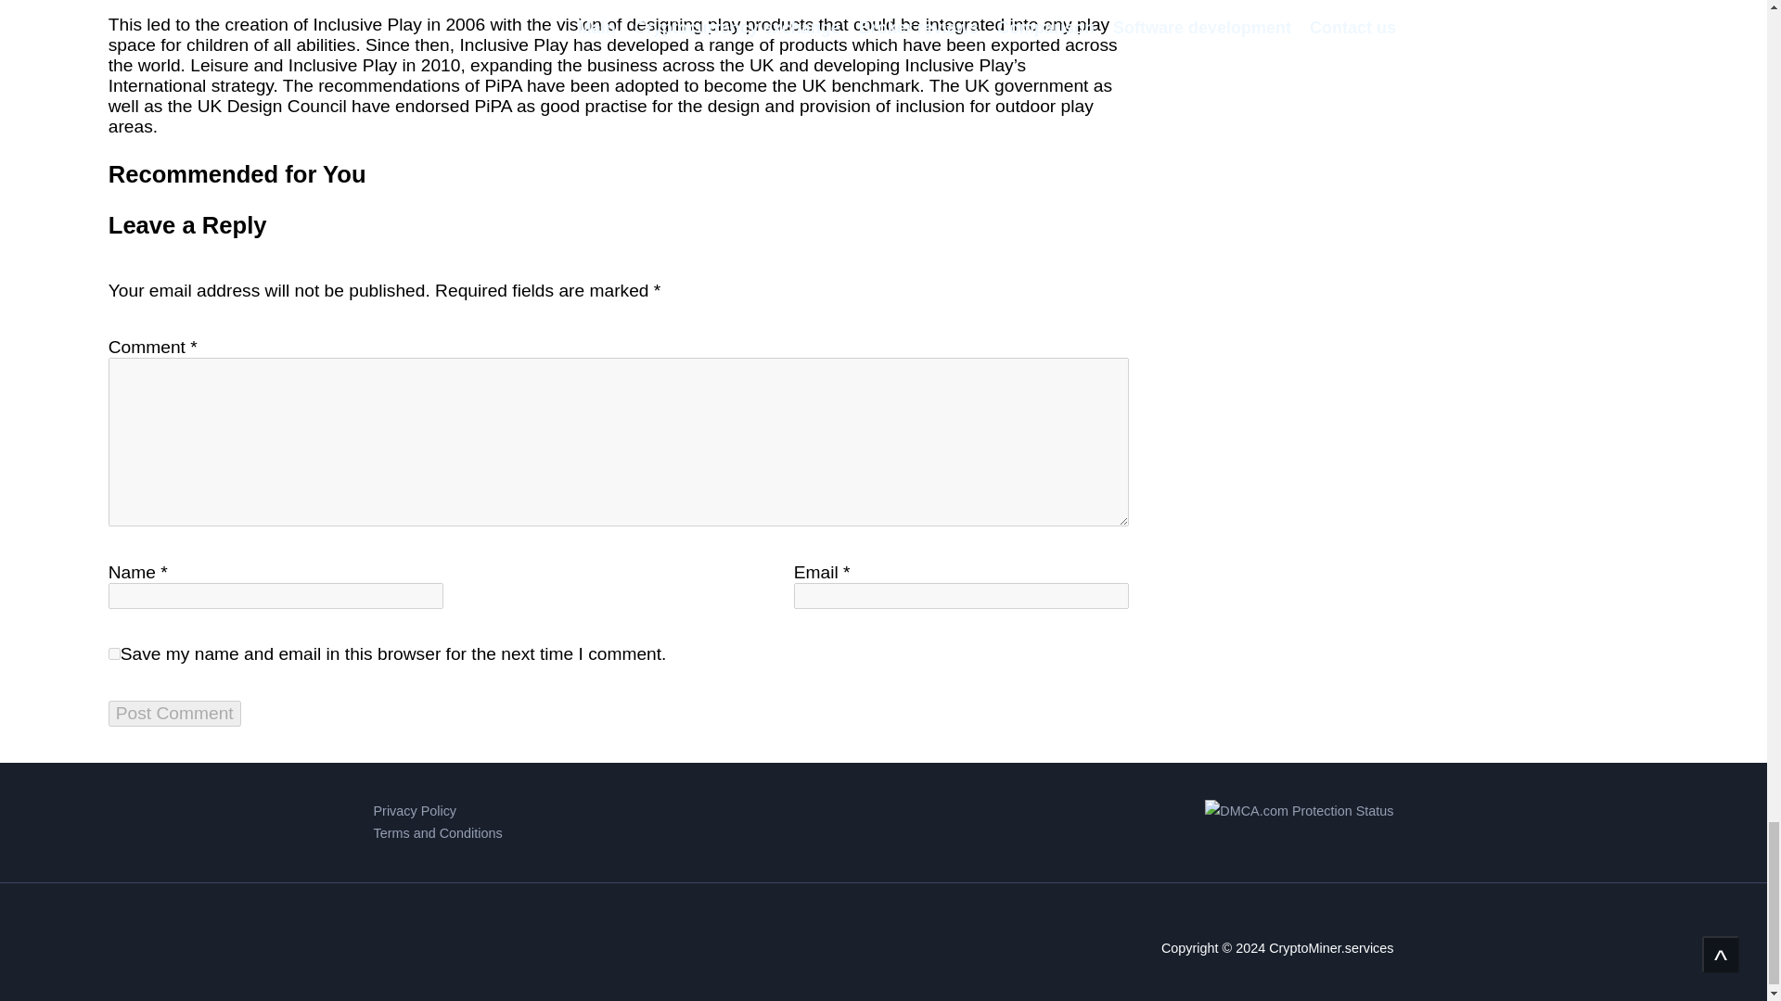  I want to click on DMCA.com Protection Status, so click(1299, 821).